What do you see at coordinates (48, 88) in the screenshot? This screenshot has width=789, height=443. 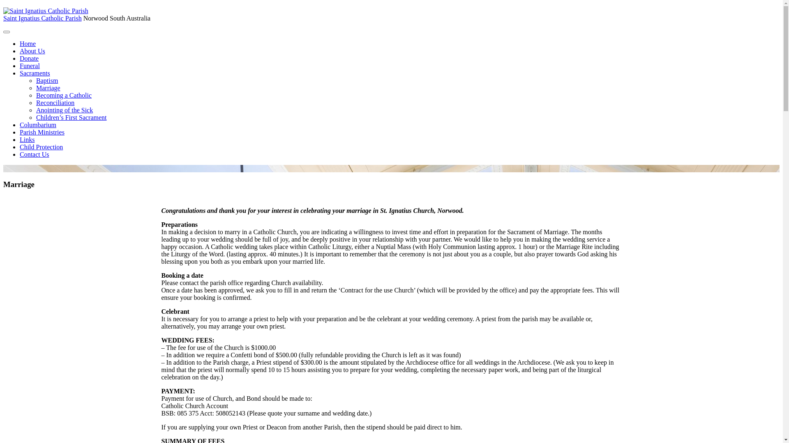 I see `Marriage` at bounding box center [48, 88].